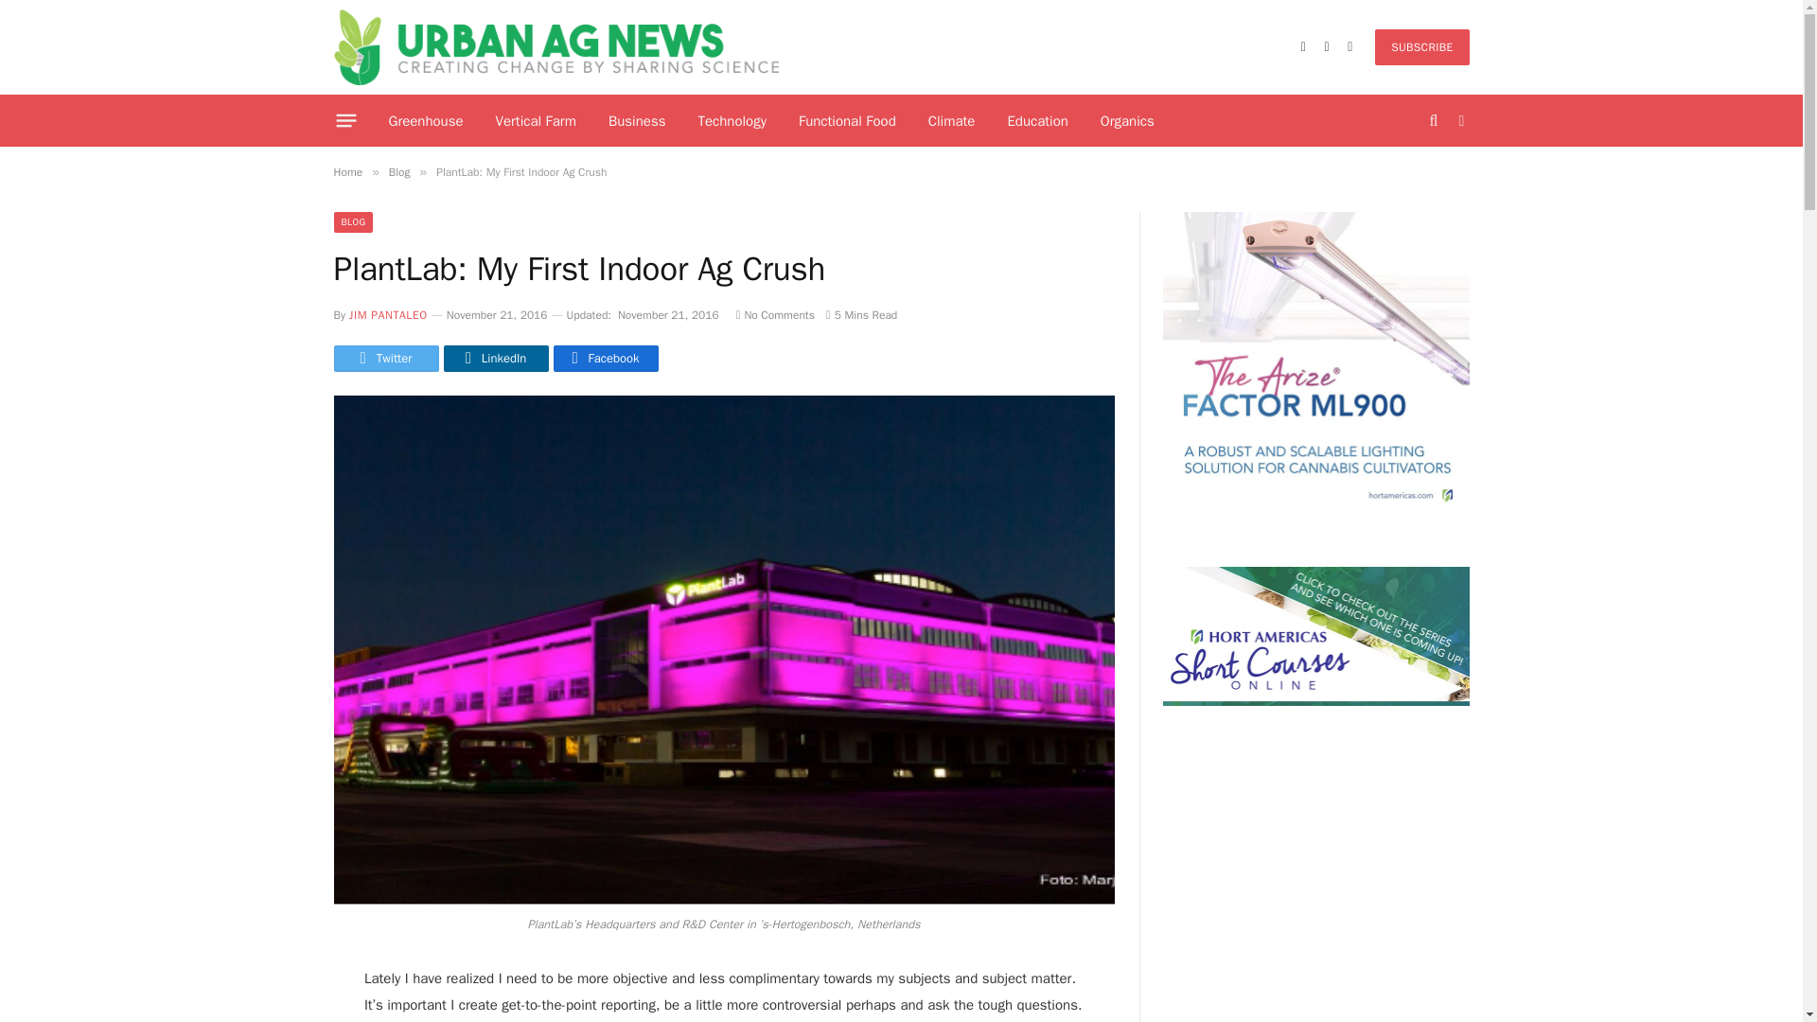 Image resolution: width=1817 pixels, height=1022 pixels. Describe the element at coordinates (496, 359) in the screenshot. I see `Share on LinkedIn` at that location.